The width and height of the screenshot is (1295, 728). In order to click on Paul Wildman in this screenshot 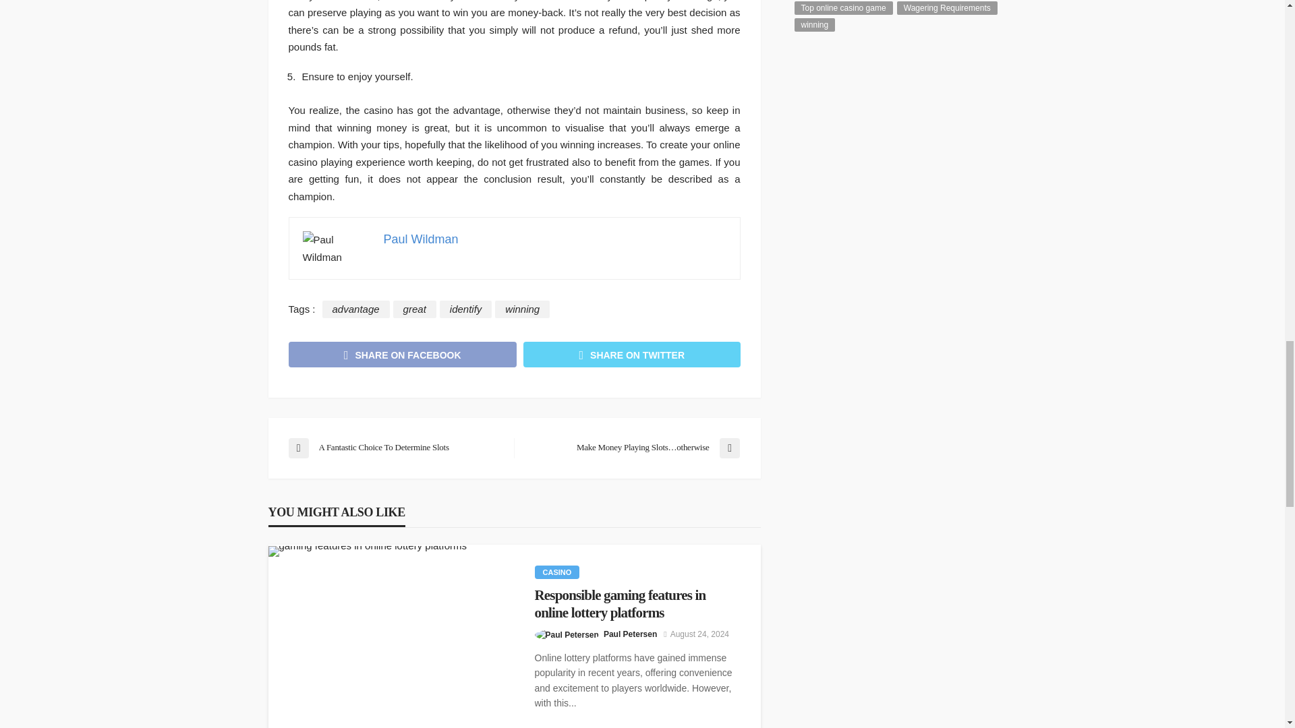, I will do `click(421, 239)`.